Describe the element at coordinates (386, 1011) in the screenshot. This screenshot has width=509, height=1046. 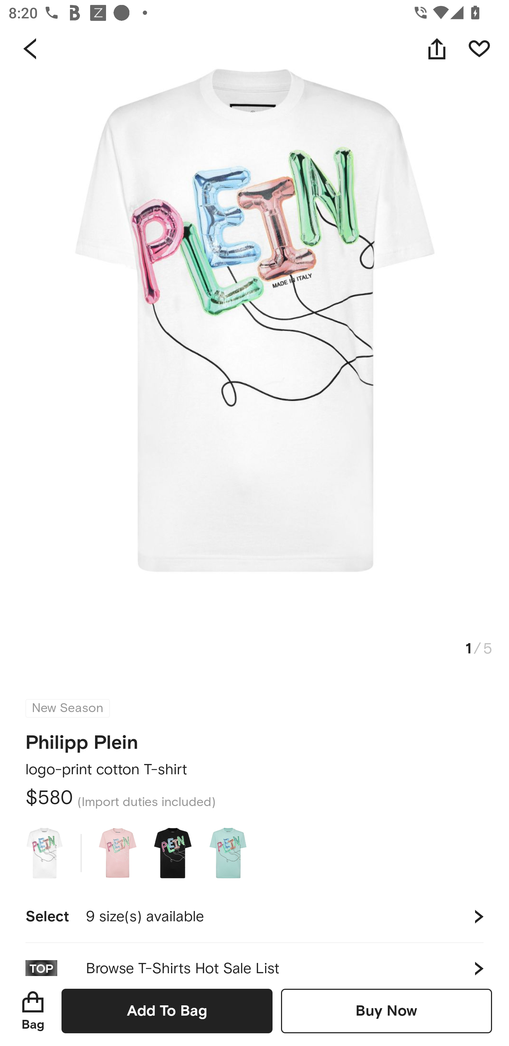
I see `Buy Now` at that location.